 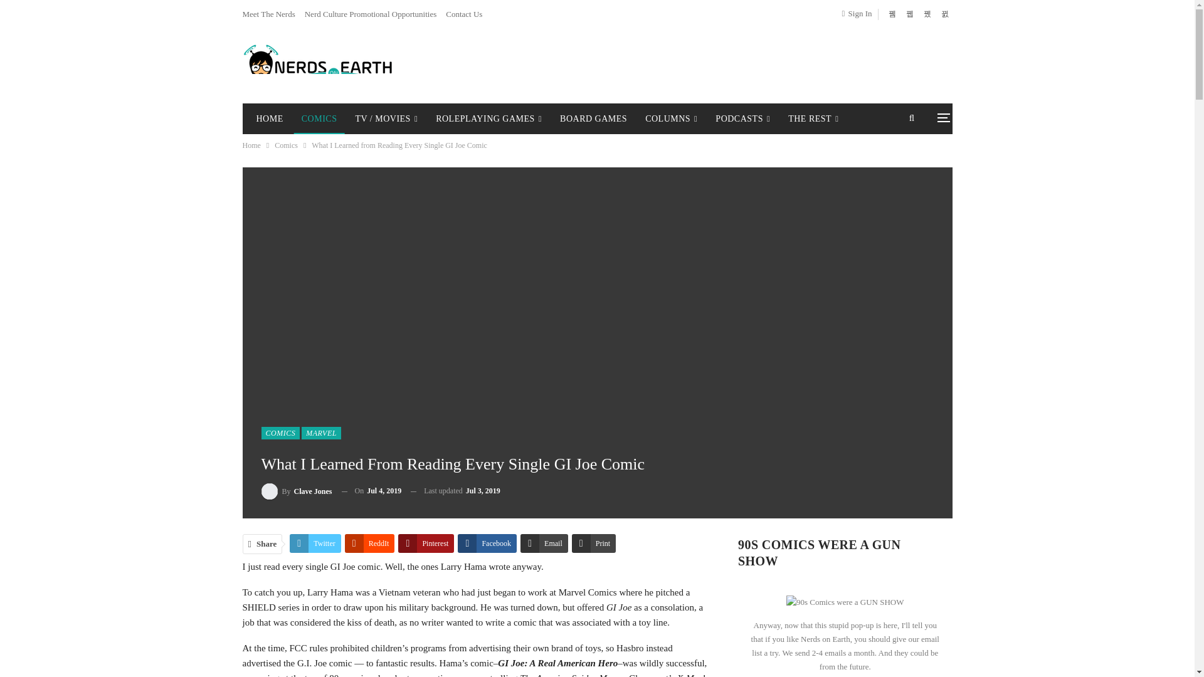 What do you see at coordinates (593, 119) in the screenshot?
I see `BOARD GAMES` at bounding box center [593, 119].